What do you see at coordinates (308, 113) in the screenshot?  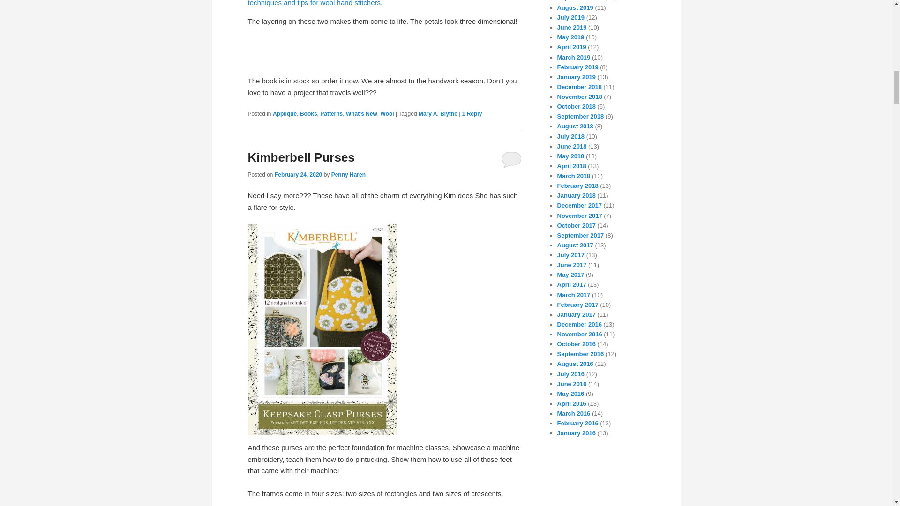 I see `Books` at bounding box center [308, 113].